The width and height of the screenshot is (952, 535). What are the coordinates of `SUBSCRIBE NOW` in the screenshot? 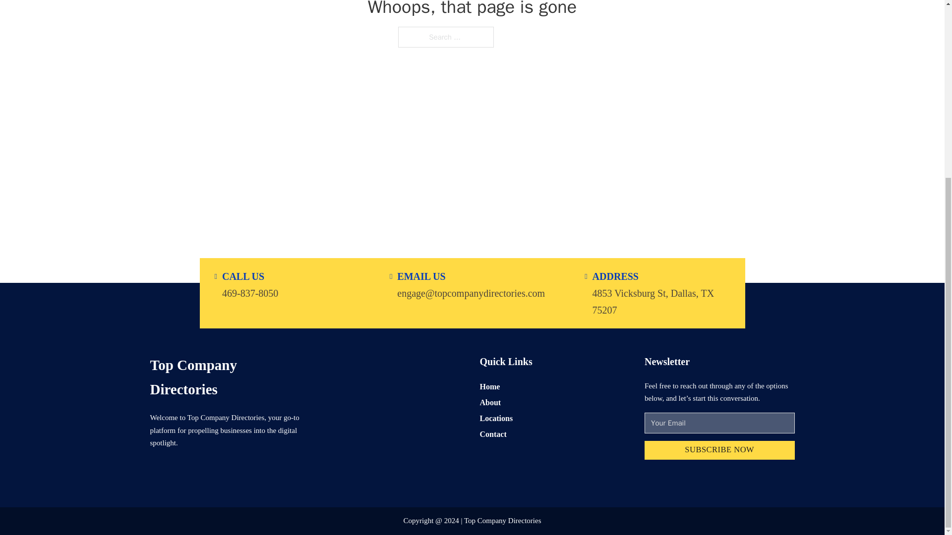 It's located at (719, 450).